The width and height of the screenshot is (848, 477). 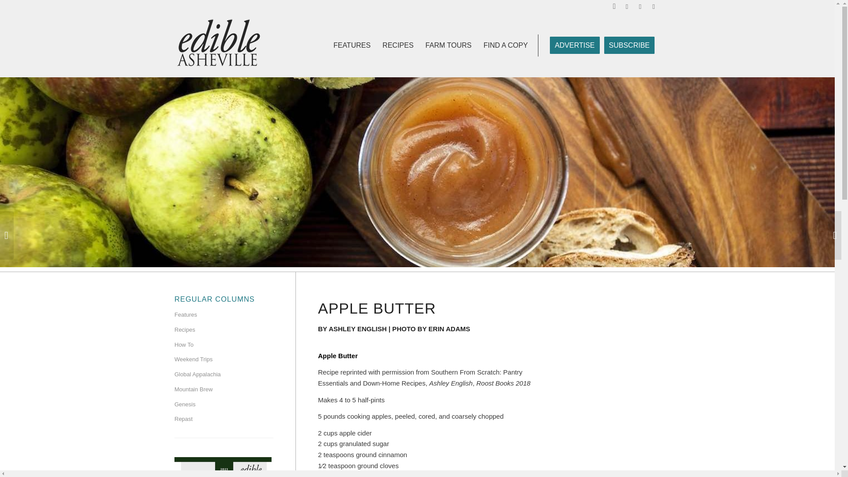 I want to click on X, so click(x=654, y=7).